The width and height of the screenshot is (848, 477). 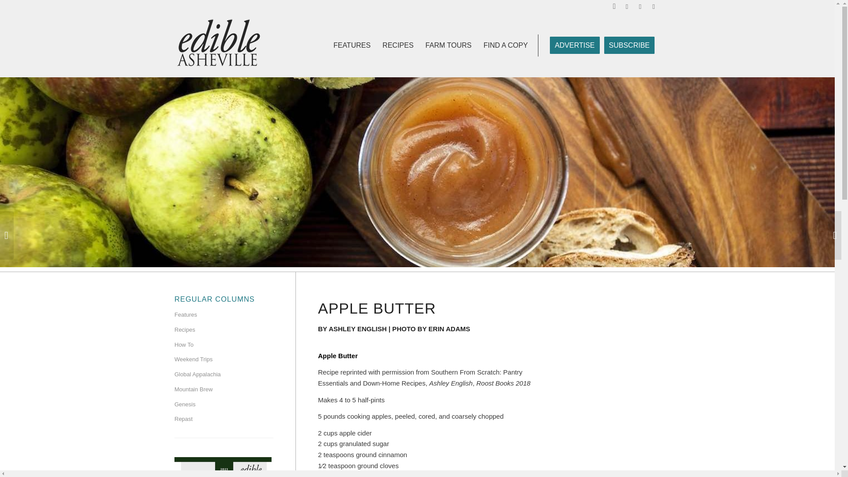 I want to click on X, so click(x=654, y=7).